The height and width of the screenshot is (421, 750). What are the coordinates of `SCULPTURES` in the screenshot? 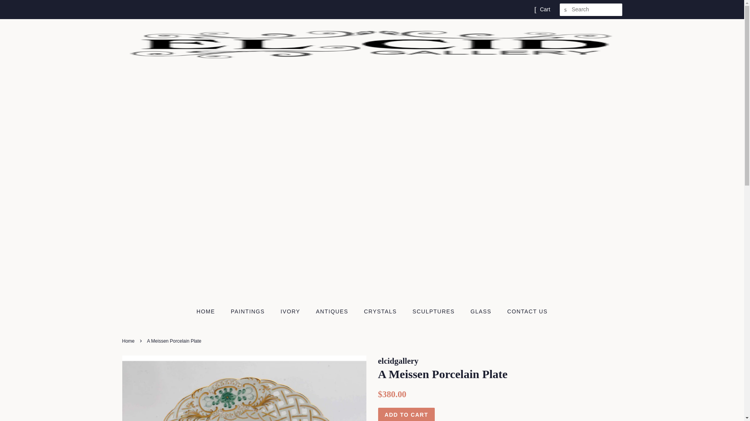 It's located at (434, 311).